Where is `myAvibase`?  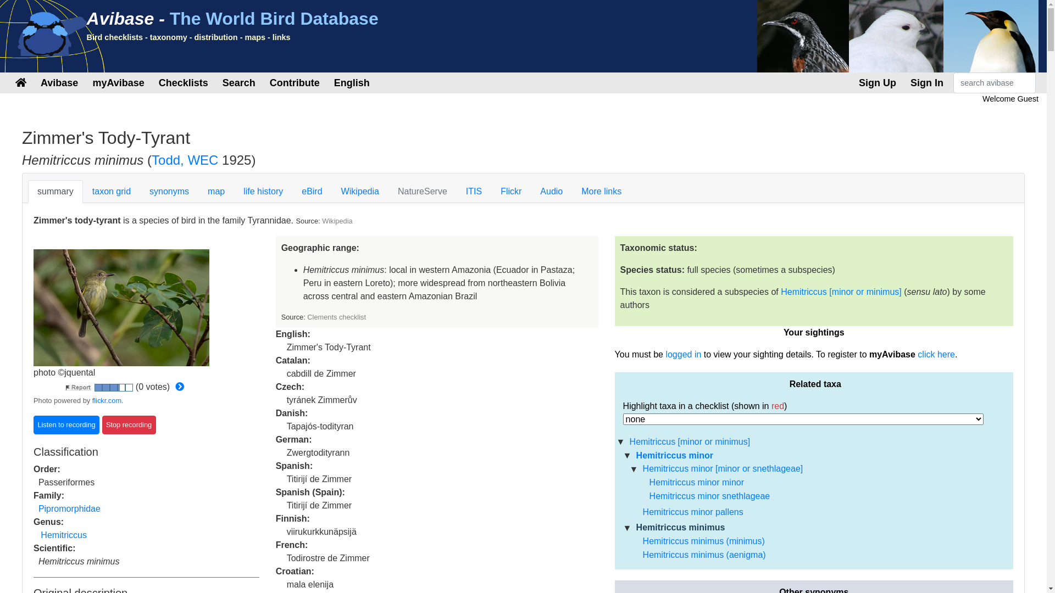 myAvibase is located at coordinates (118, 83).